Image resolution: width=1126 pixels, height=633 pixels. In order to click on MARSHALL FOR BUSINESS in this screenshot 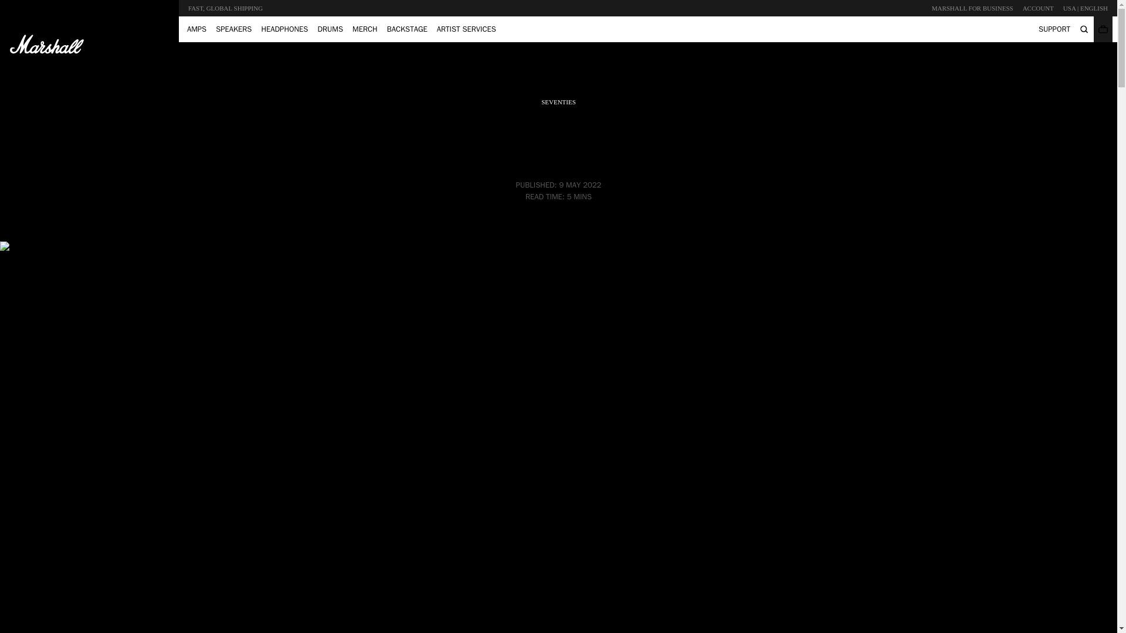, I will do `click(972, 8)`.